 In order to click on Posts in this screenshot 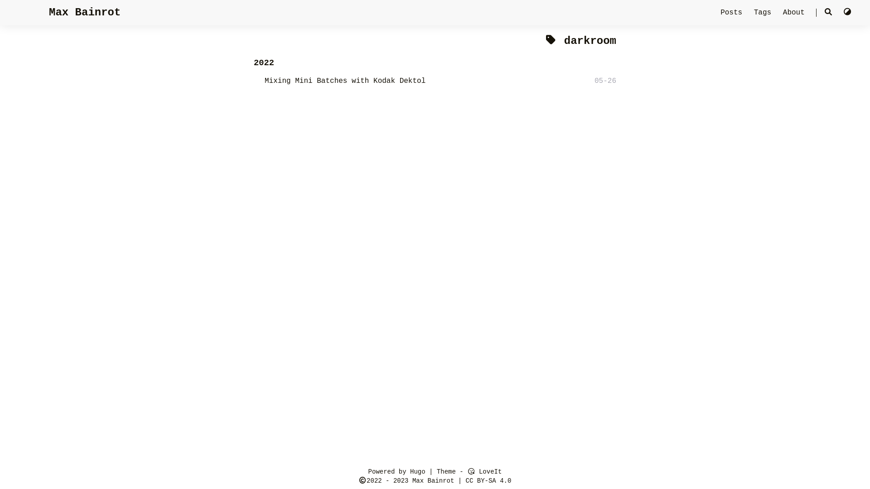, I will do `click(734, 13)`.